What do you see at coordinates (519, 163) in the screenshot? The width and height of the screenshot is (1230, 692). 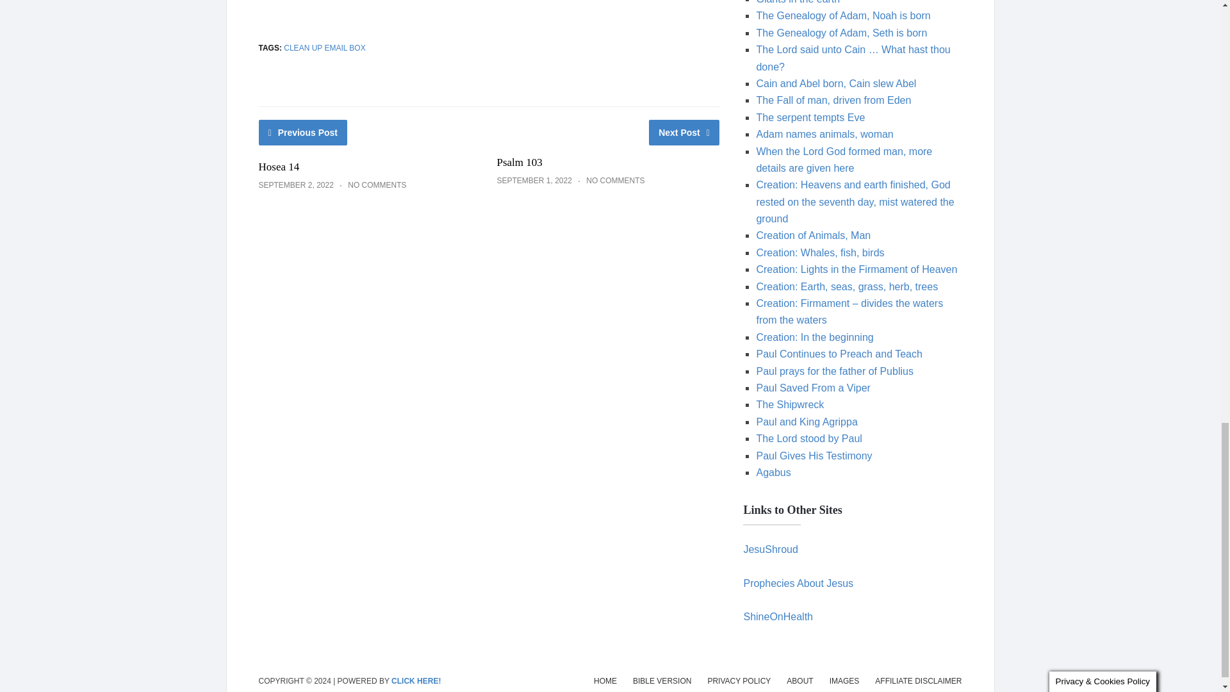 I see `Psalm 103` at bounding box center [519, 163].